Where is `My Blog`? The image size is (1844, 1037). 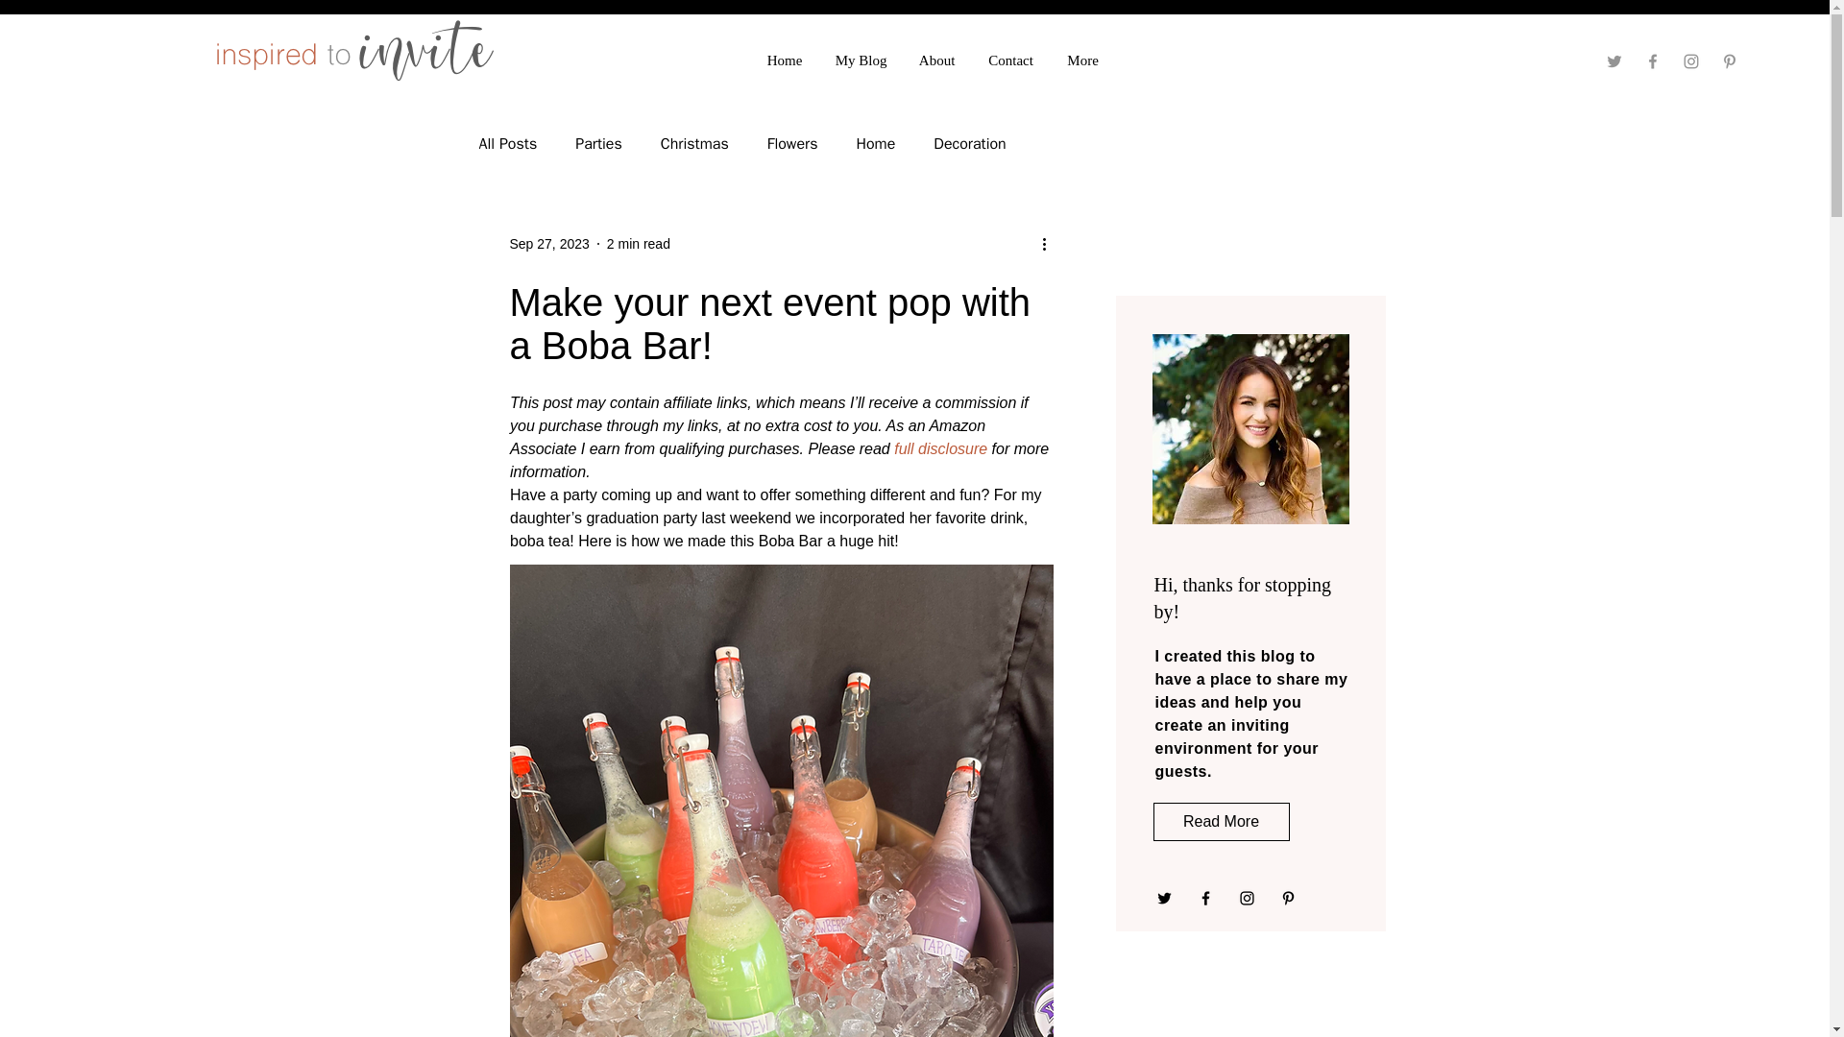
My Blog is located at coordinates (861, 60).